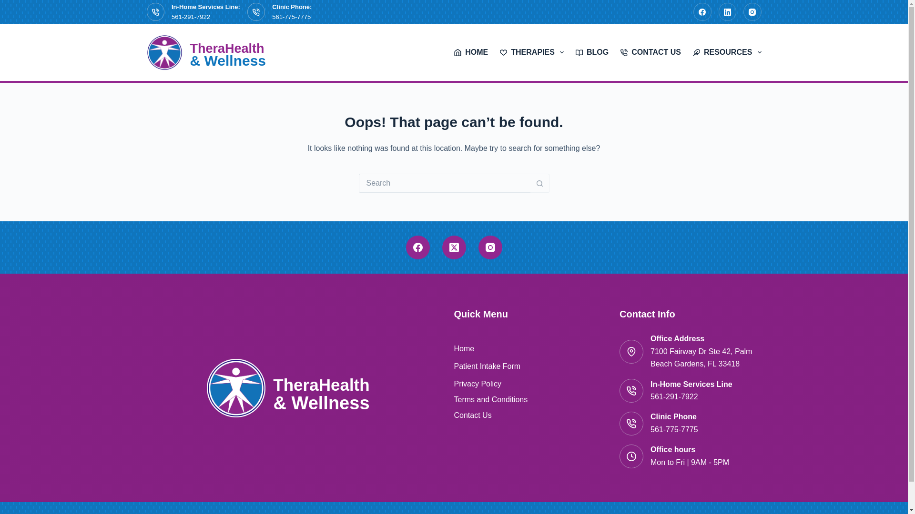 The width and height of the screenshot is (915, 514). What do you see at coordinates (291, 17) in the screenshot?
I see `561-775-7775` at bounding box center [291, 17].